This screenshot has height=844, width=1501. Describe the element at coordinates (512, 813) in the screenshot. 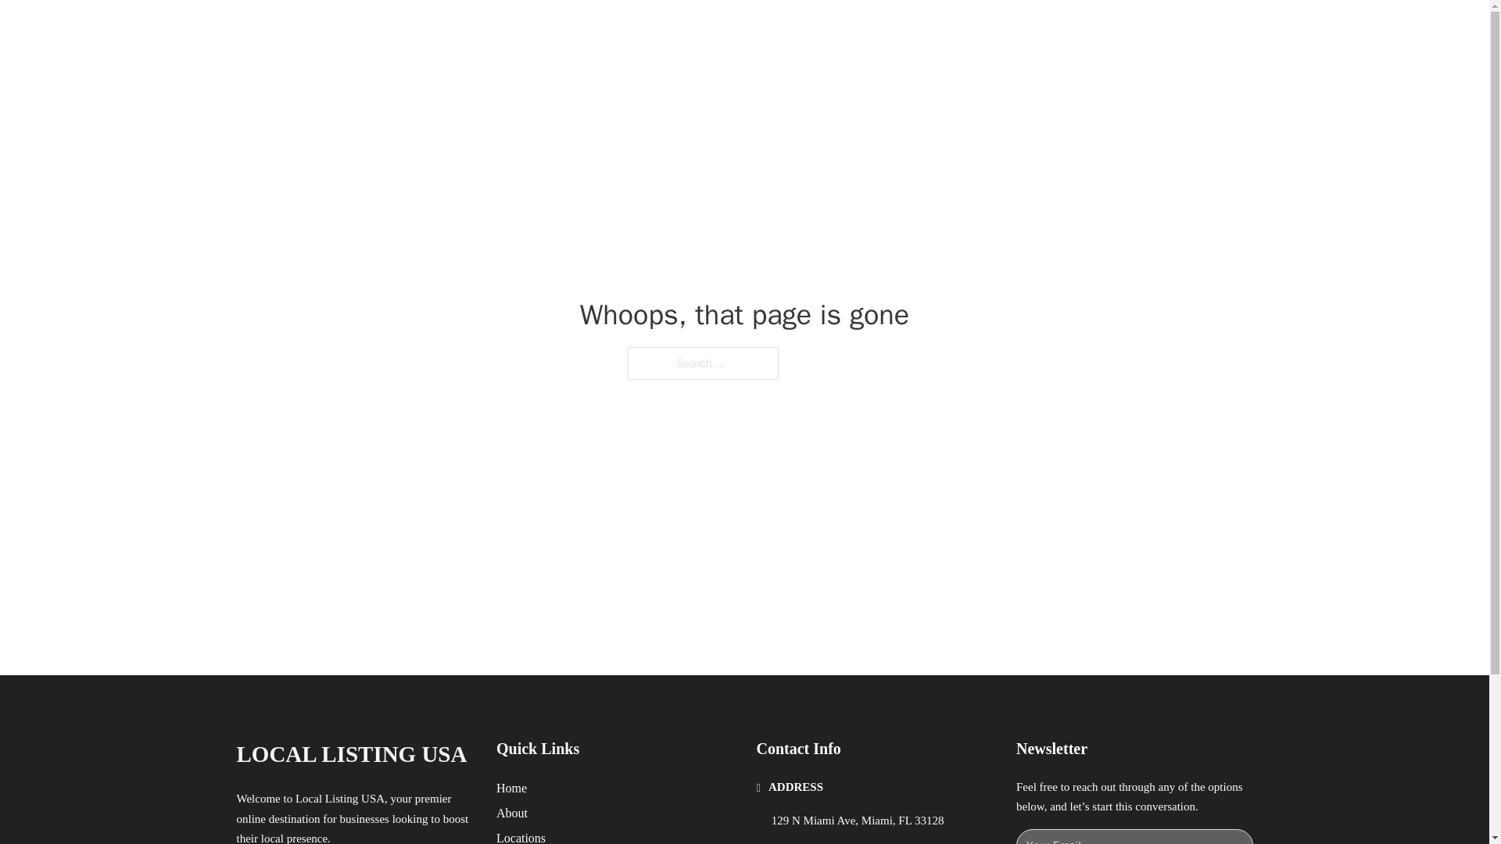

I see `About` at that location.